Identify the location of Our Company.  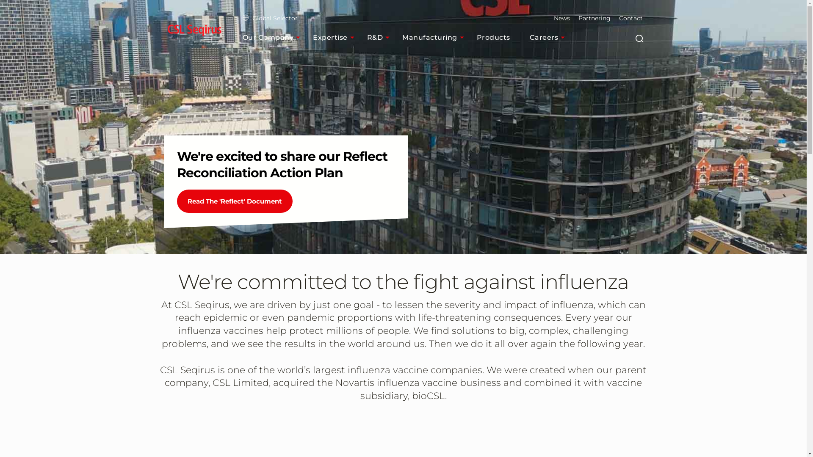
(274, 38).